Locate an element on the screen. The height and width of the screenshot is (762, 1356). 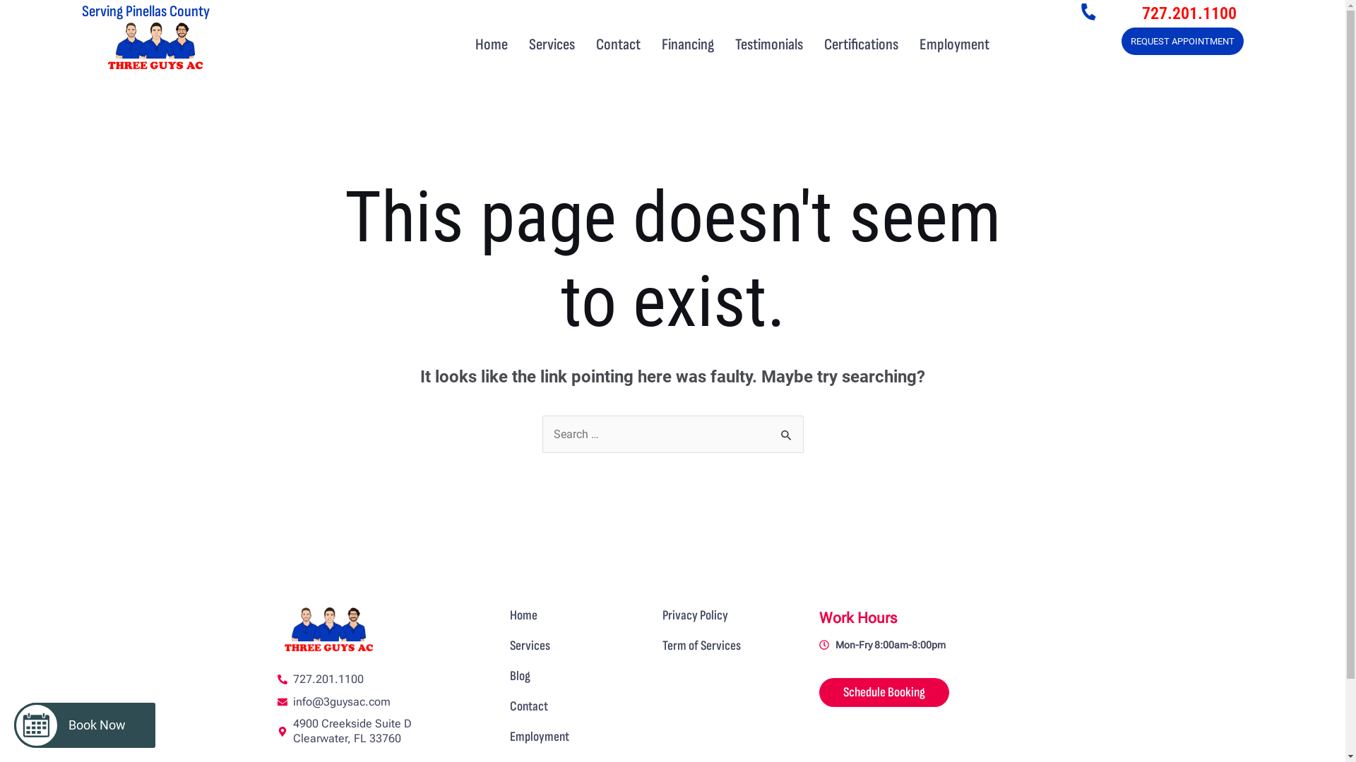
Schedule Booking is located at coordinates (884, 693).